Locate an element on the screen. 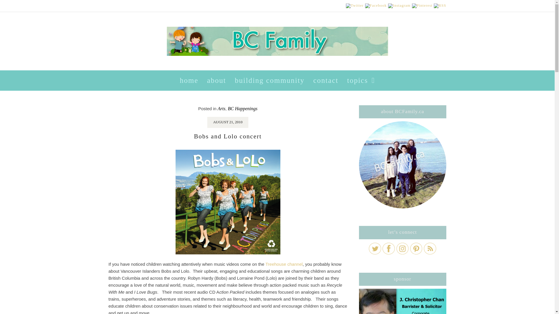  about is located at coordinates (216, 80).